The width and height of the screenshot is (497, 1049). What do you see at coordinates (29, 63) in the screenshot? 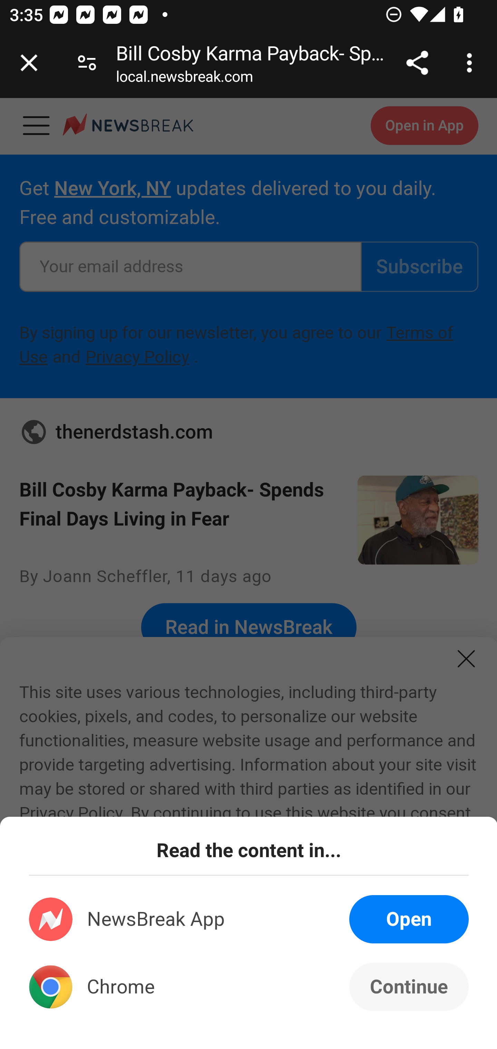
I see `Close tab` at bounding box center [29, 63].